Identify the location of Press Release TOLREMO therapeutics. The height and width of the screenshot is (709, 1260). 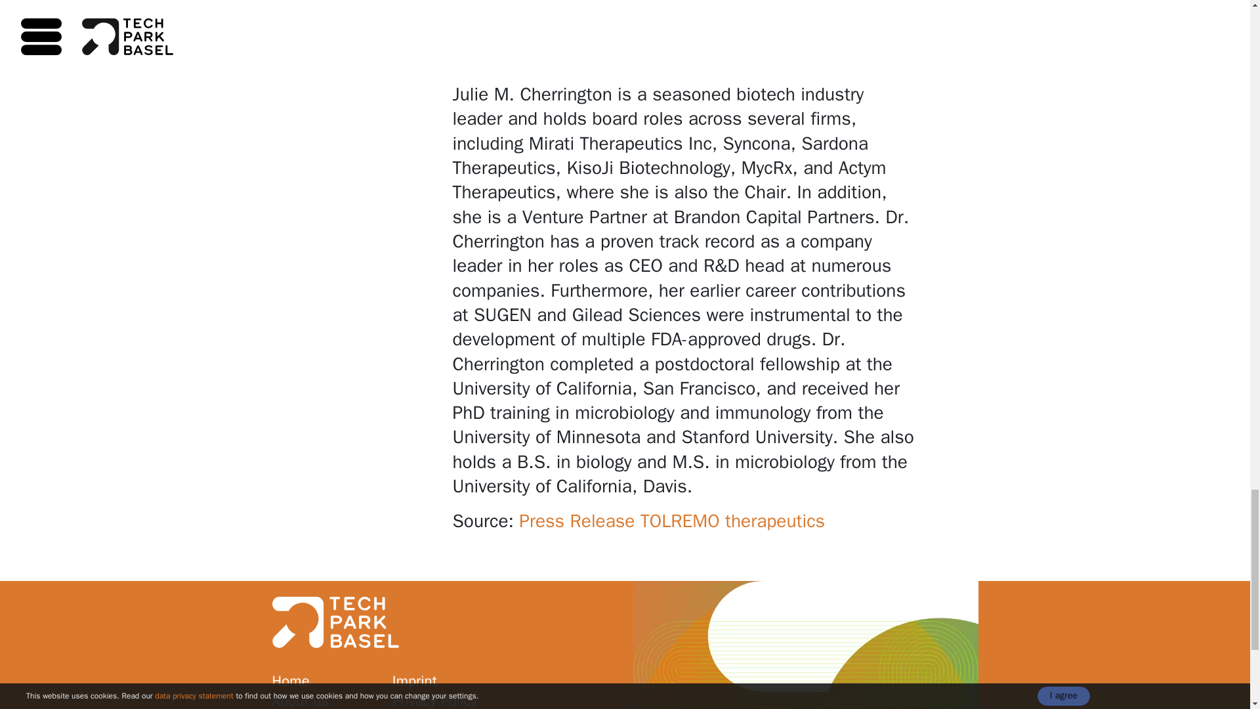
(672, 521).